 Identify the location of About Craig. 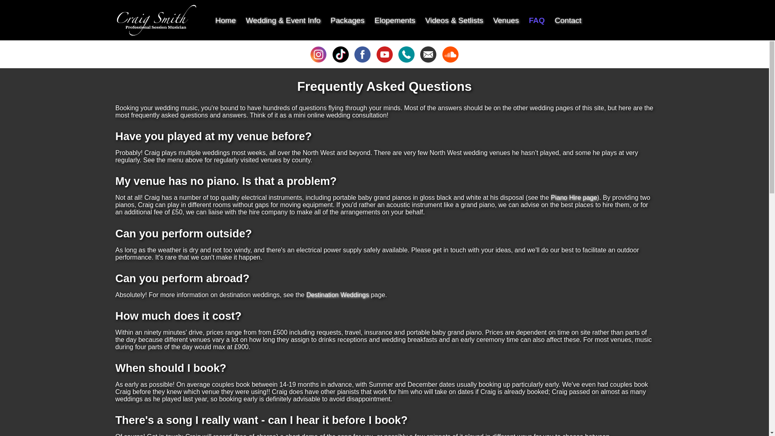
(225, 20).